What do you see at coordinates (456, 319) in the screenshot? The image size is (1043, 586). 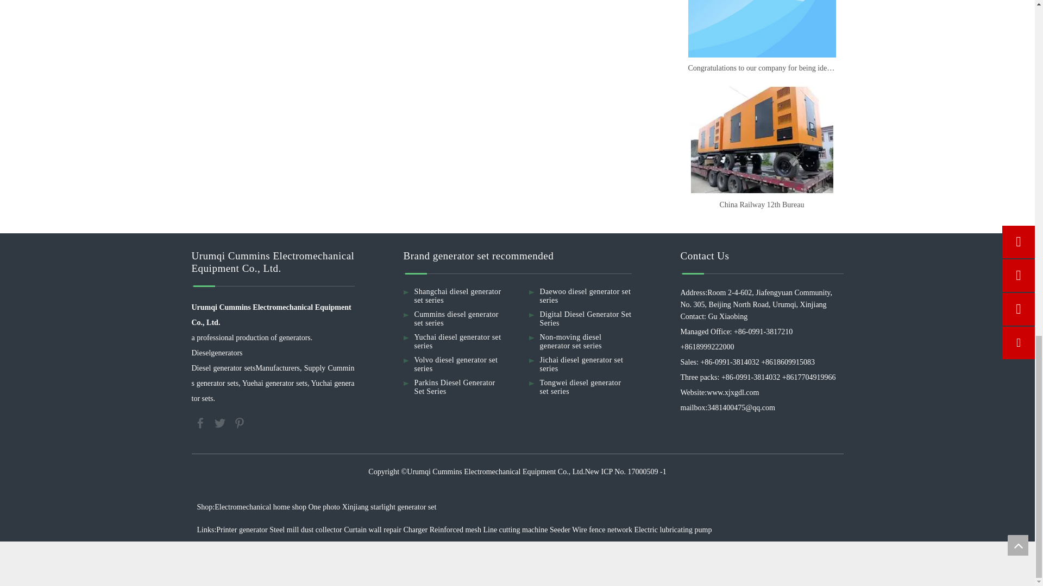 I see `Cummins diesel generator set series` at bounding box center [456, 319].